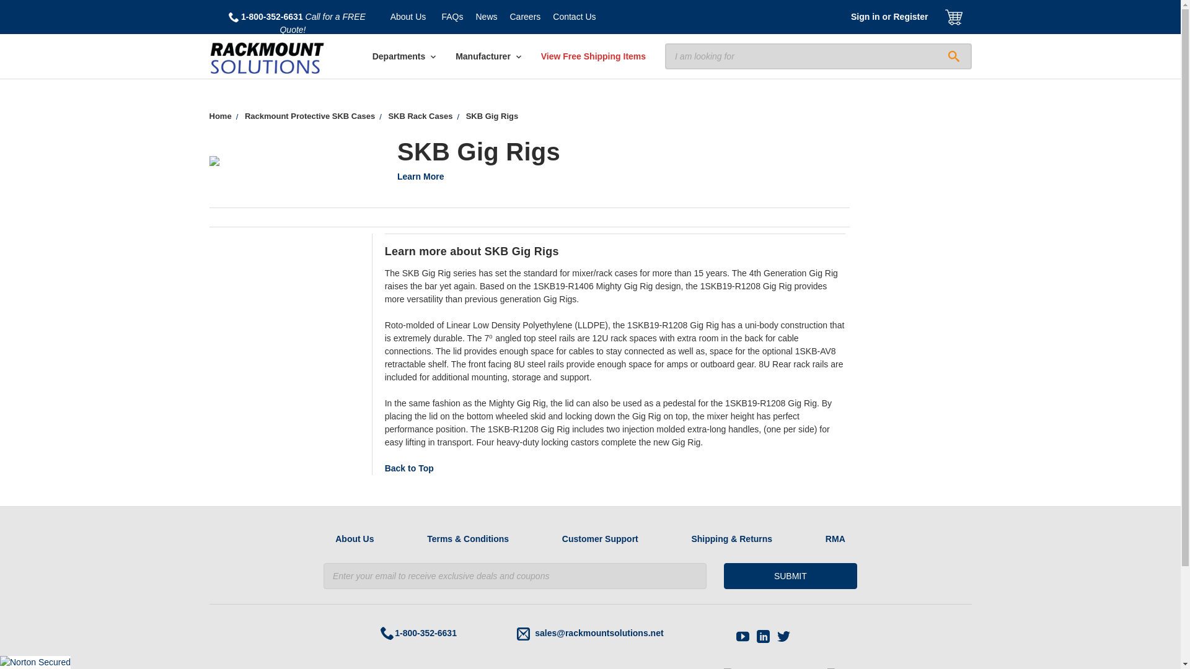 This screenshot has height=669, width=1190. I want to click on News, so click(486, 17).